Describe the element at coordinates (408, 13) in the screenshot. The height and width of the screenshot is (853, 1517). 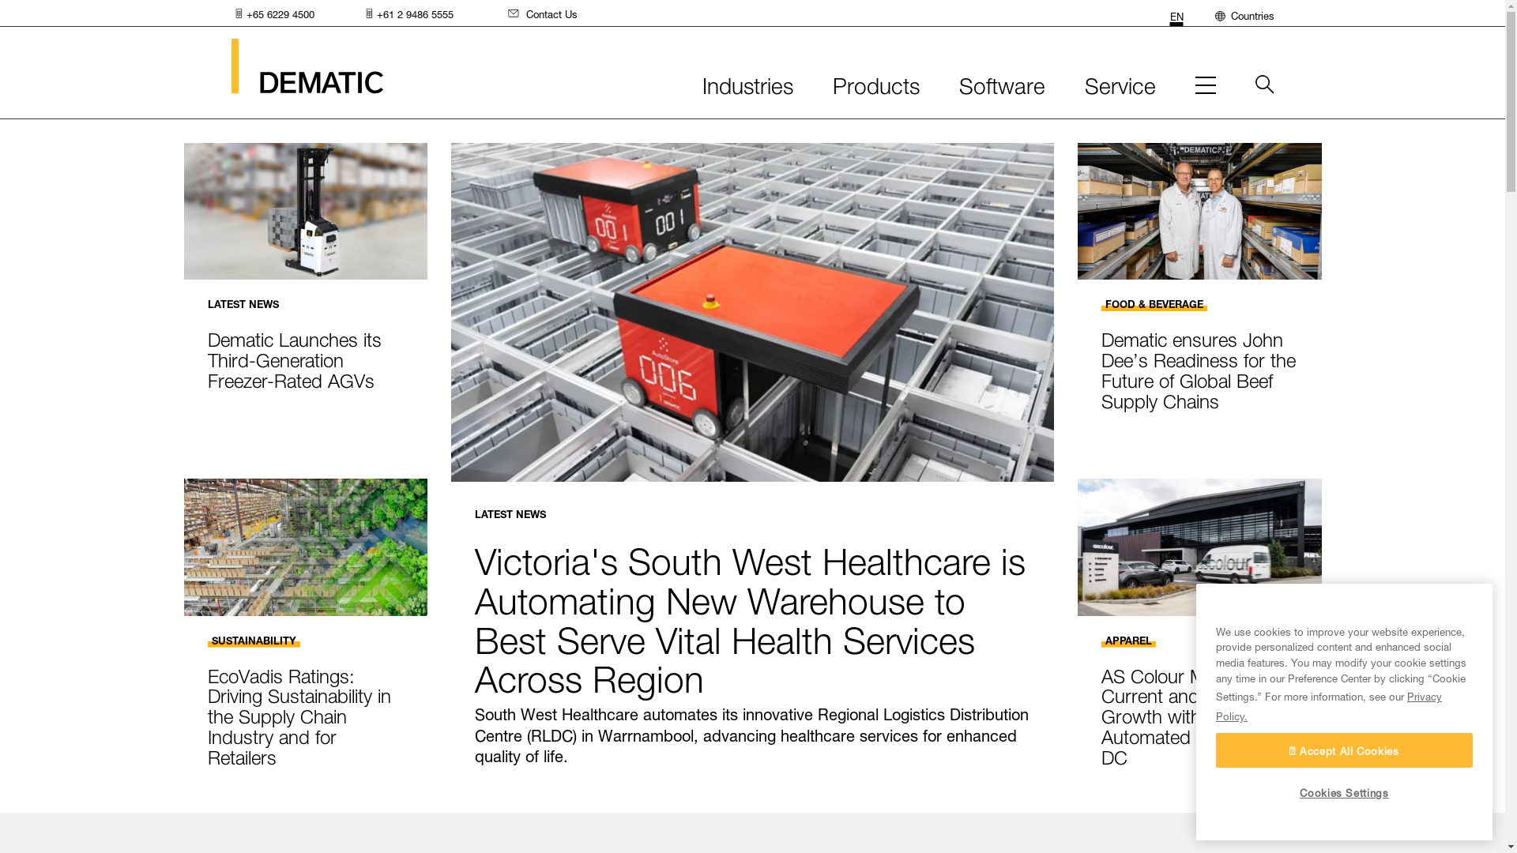
I see `+61 2 9486 5555` at that location.